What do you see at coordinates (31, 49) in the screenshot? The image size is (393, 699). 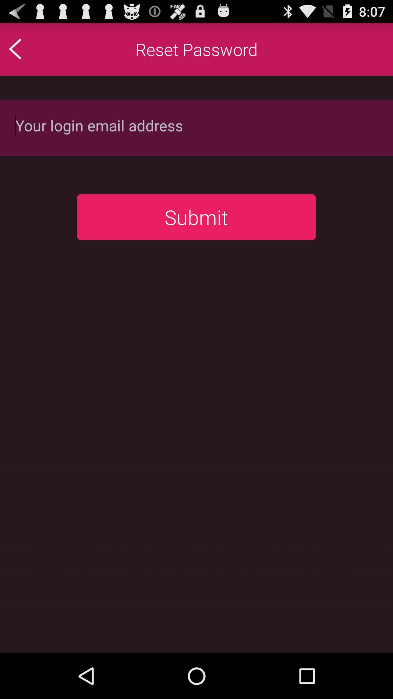 I see `go to previous page` at bounding box center [31, 49].